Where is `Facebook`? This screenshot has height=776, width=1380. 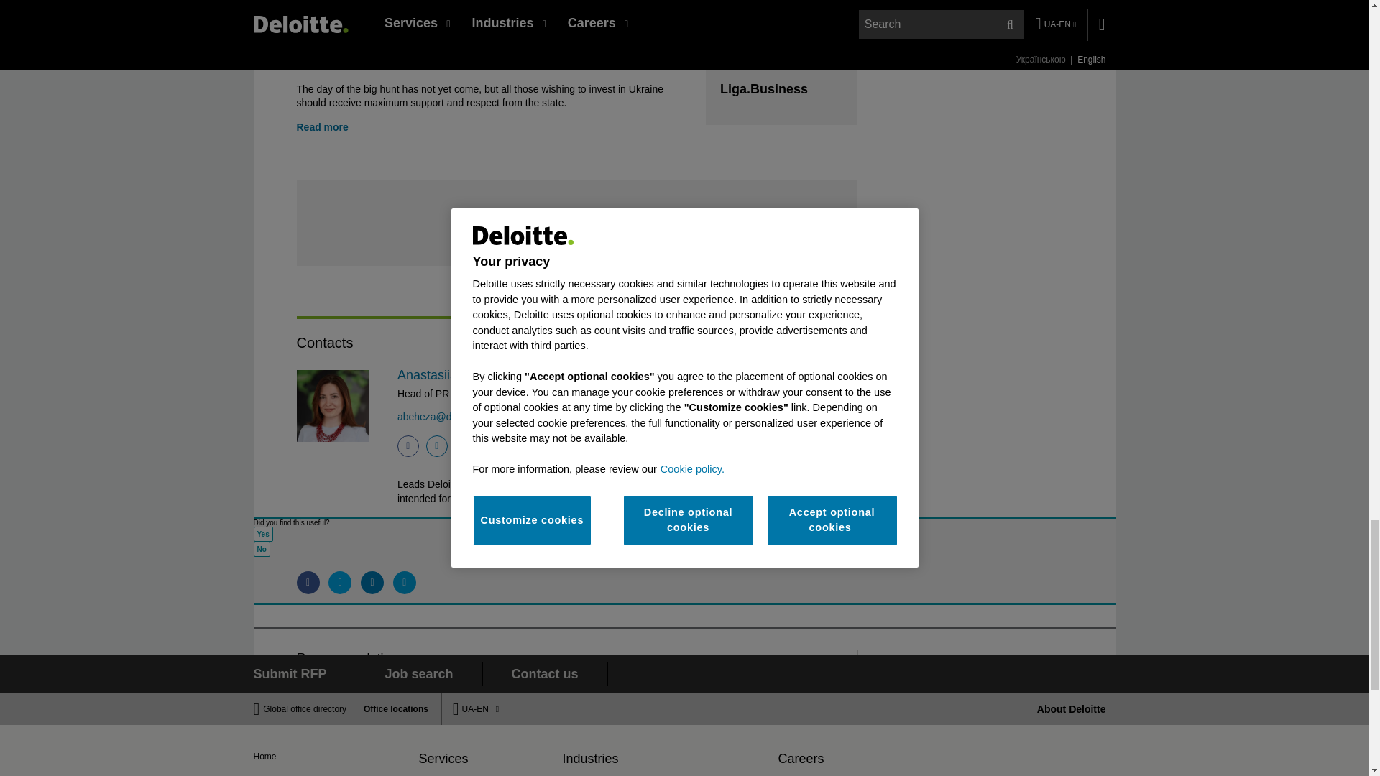
Facebook is located at coordinates (408, 445).